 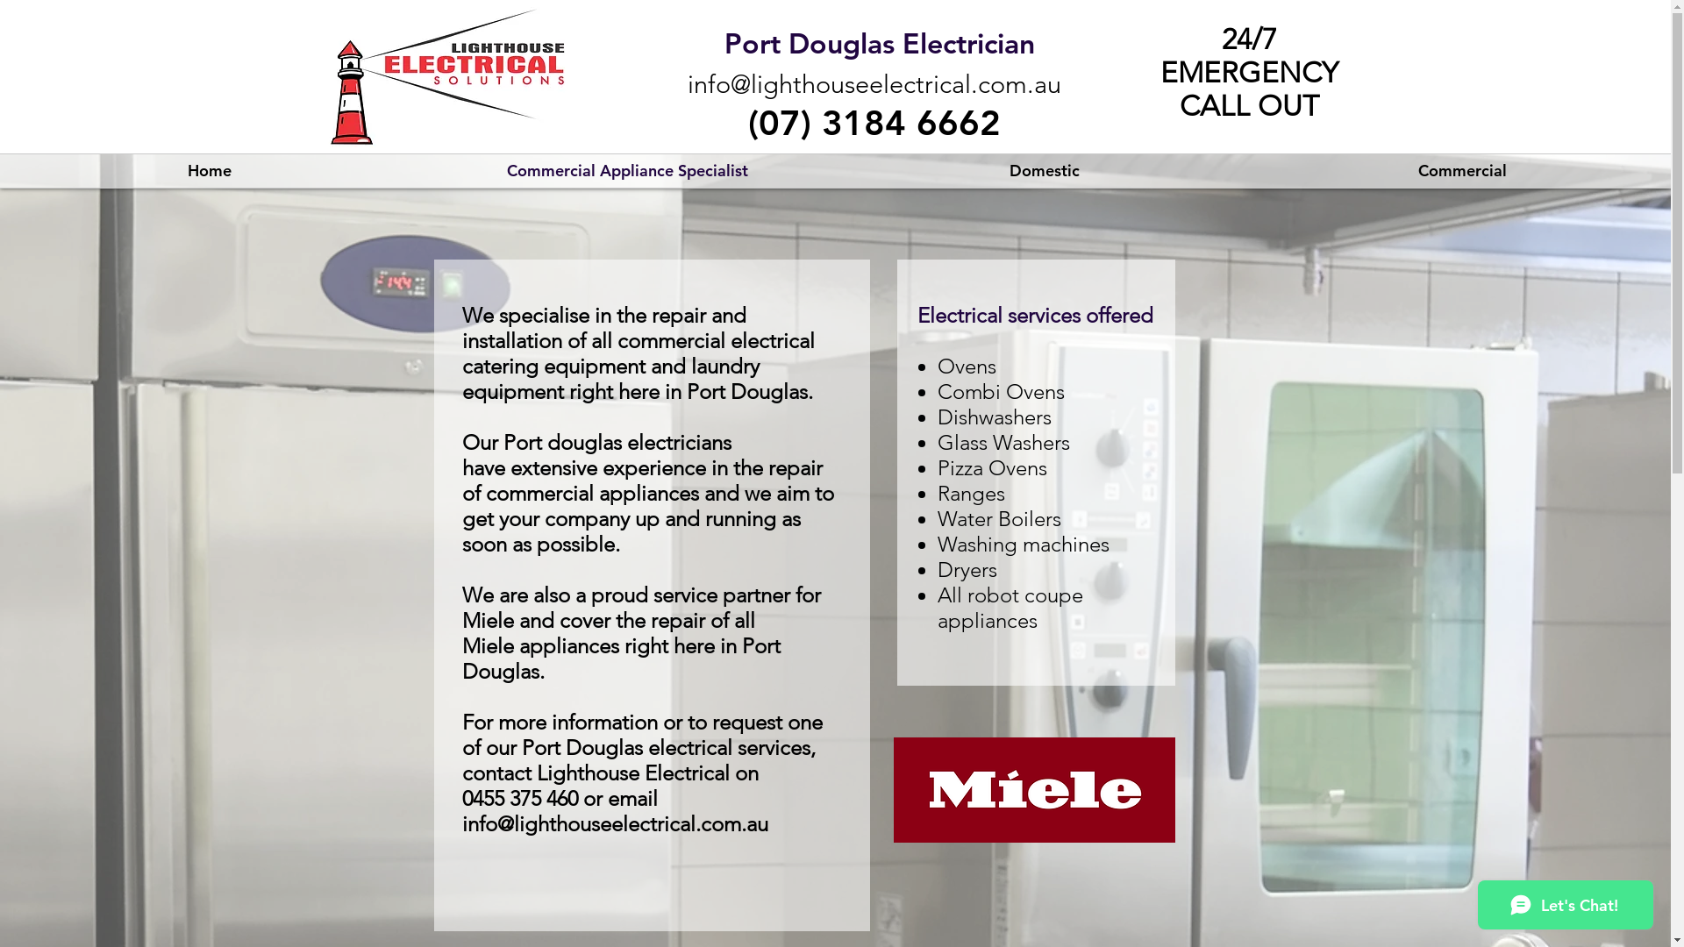 I want to click on Commercial, so click(x=1462, y=171).